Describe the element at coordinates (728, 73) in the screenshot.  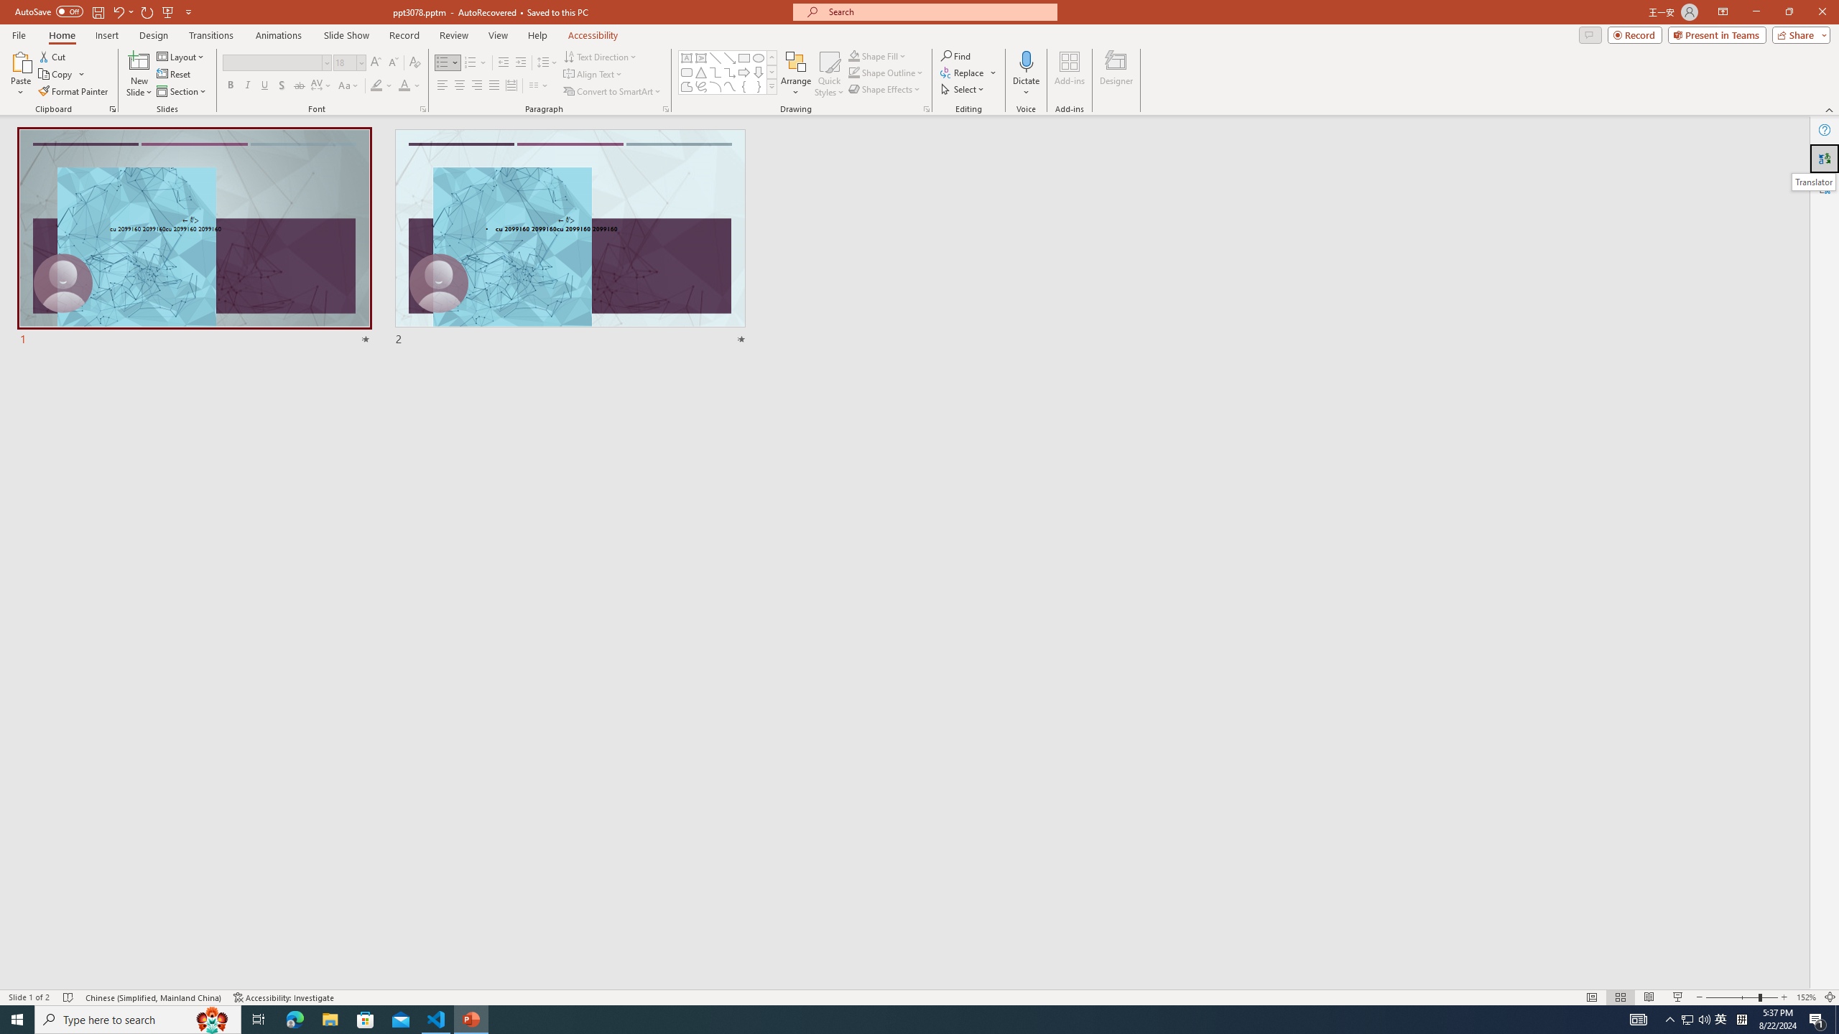
I see `AutomationID: ShapesInsertGallery` at that location.